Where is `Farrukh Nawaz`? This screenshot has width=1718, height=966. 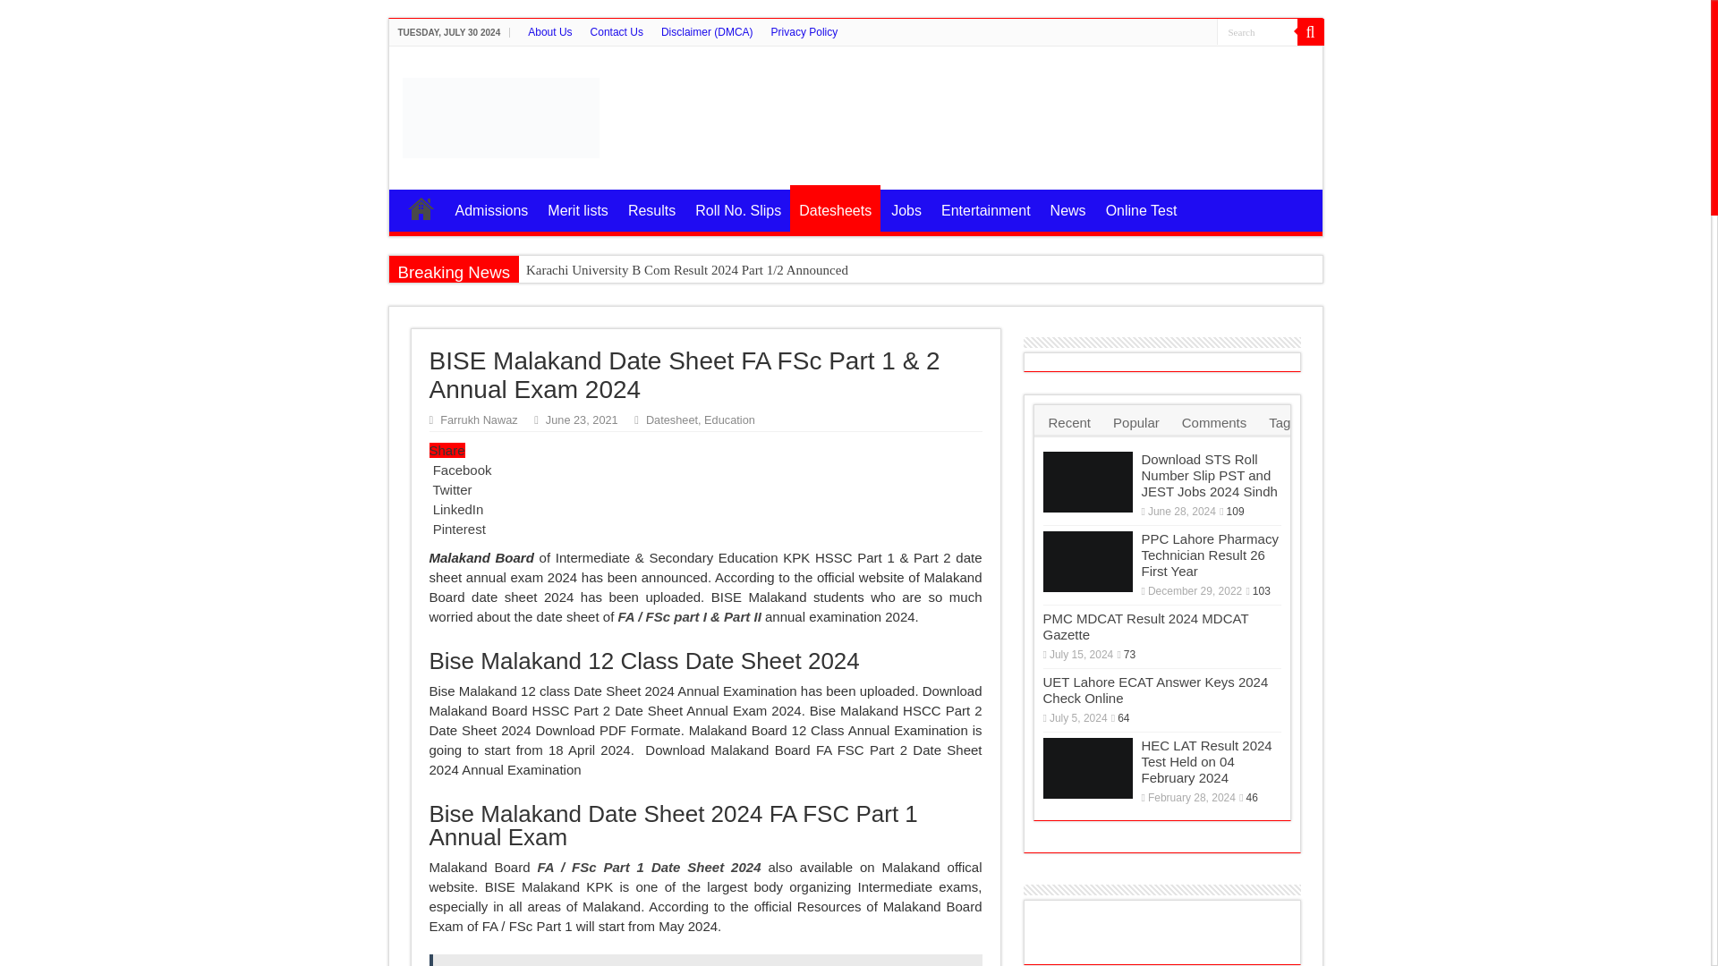 Farrukh Nawaz is located at coordinates (478, 420).